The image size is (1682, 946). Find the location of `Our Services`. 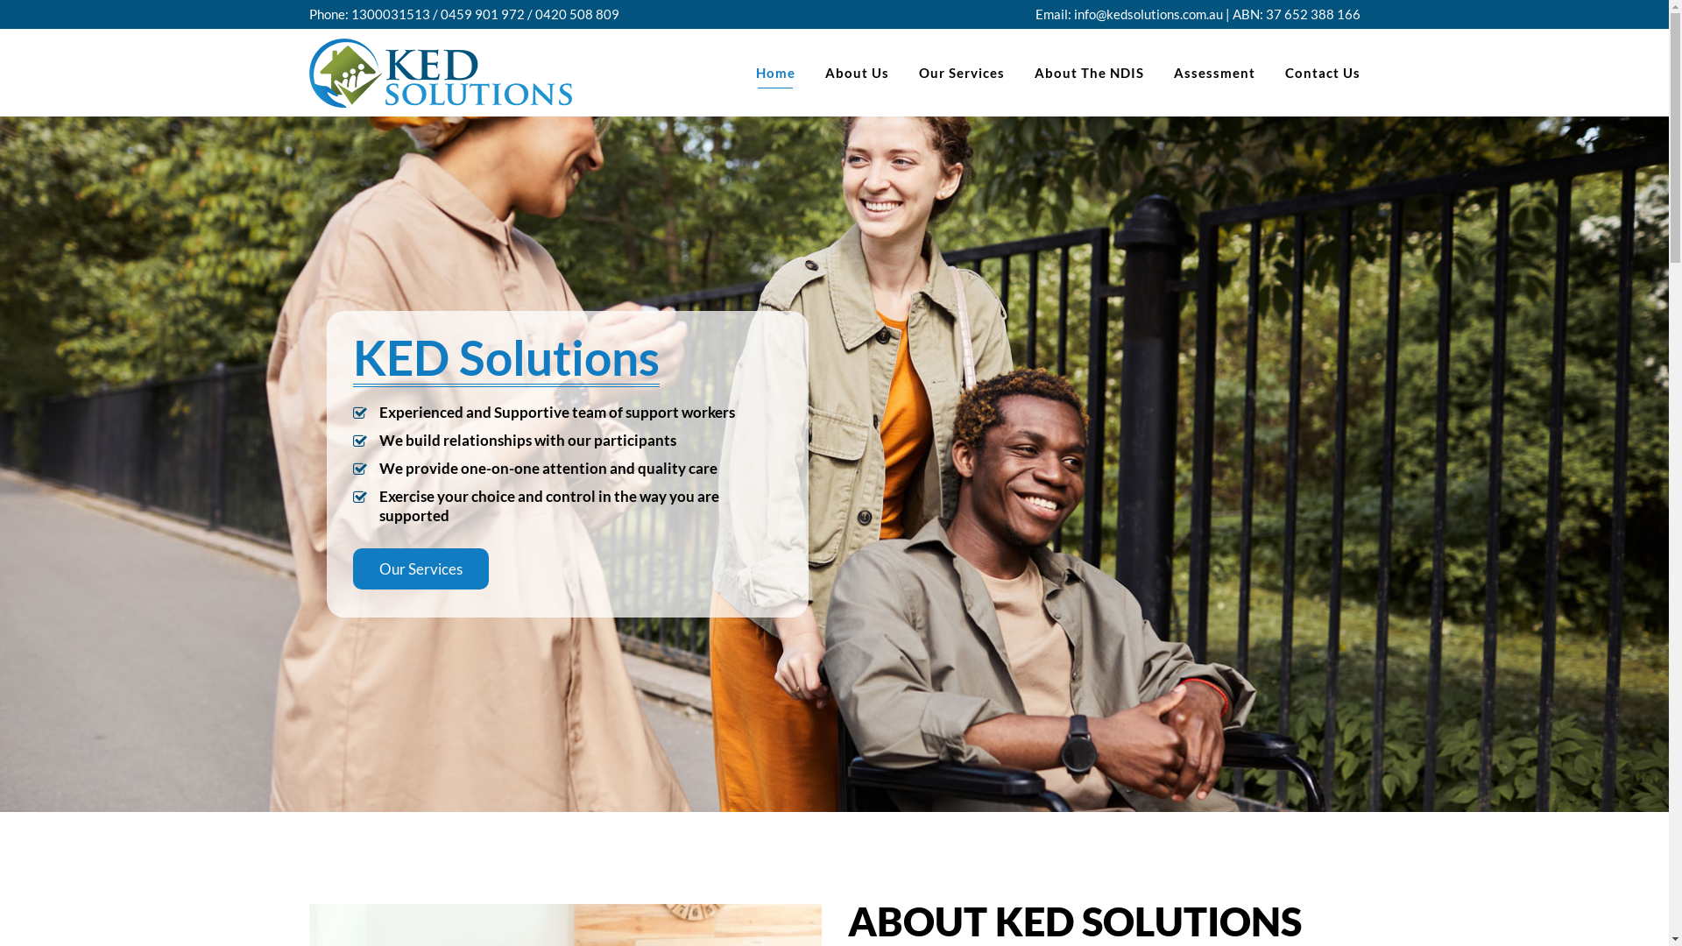

Our Services is located at coordinates (962, 73).